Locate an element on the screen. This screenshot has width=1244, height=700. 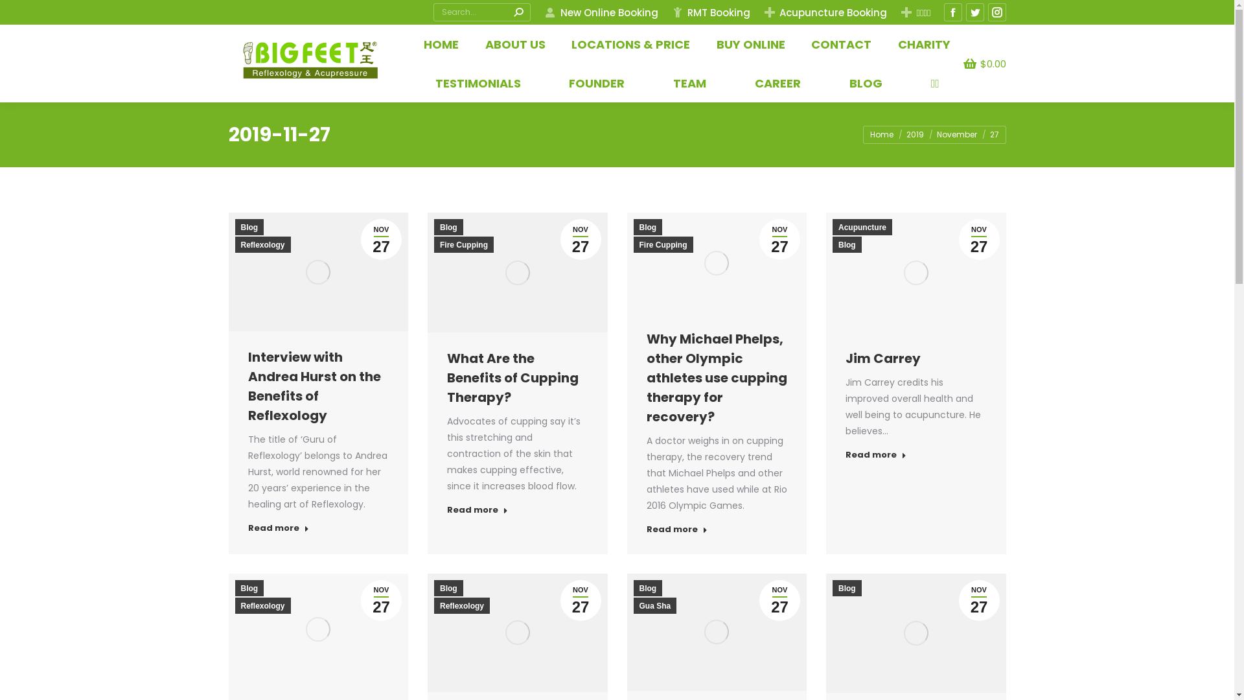
Read more is located at coordinates (278, 530).